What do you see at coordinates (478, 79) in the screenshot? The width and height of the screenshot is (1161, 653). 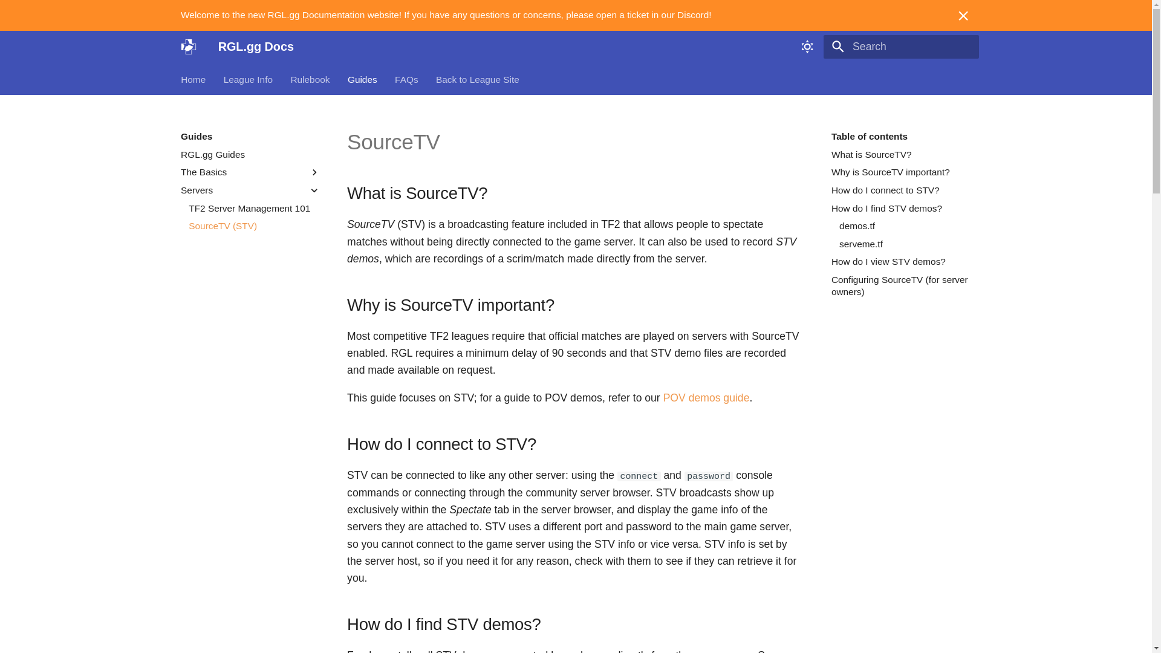 I see `Back to League Site` at bounding box center [478, 79].